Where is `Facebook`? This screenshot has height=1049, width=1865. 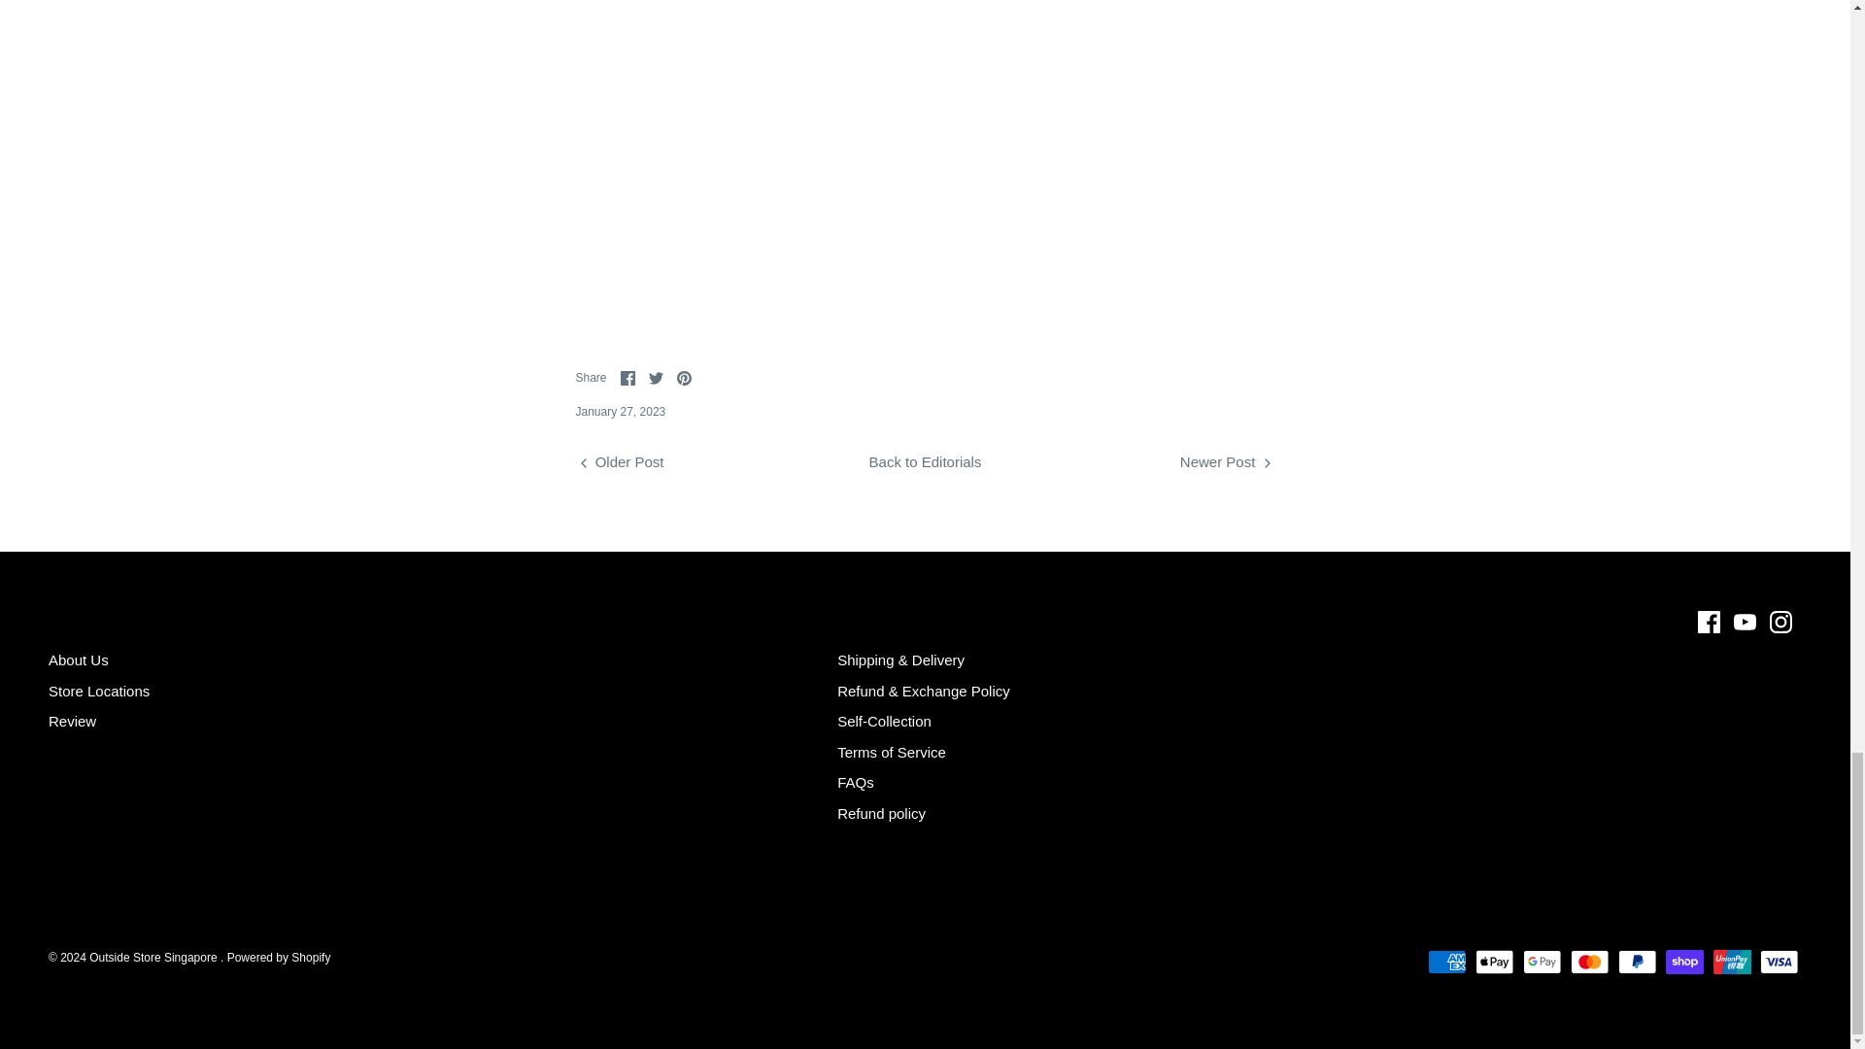 Facebook is located at coordinates (627, 379).